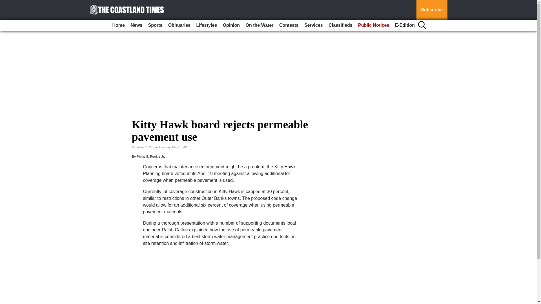 The height and width of the screenshot is (304, 541). Describe the element at coordinates (432, 10) in the screenshot. I see `Subscribe` at that location.